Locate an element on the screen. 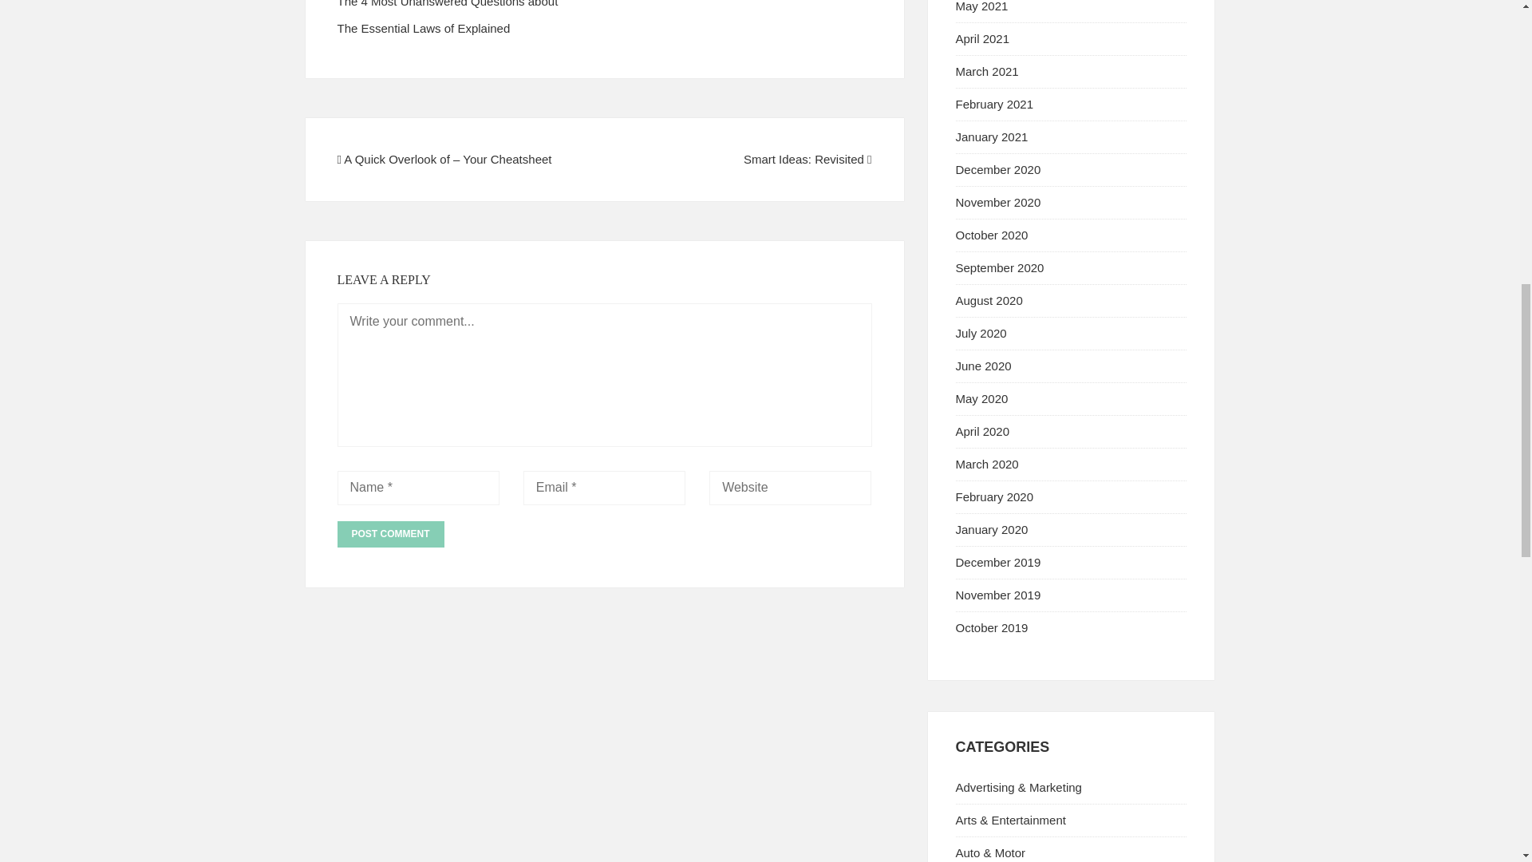 The height and width of the screenshot is (862, 1532). June 2020 is located at coordinates (983, 366).